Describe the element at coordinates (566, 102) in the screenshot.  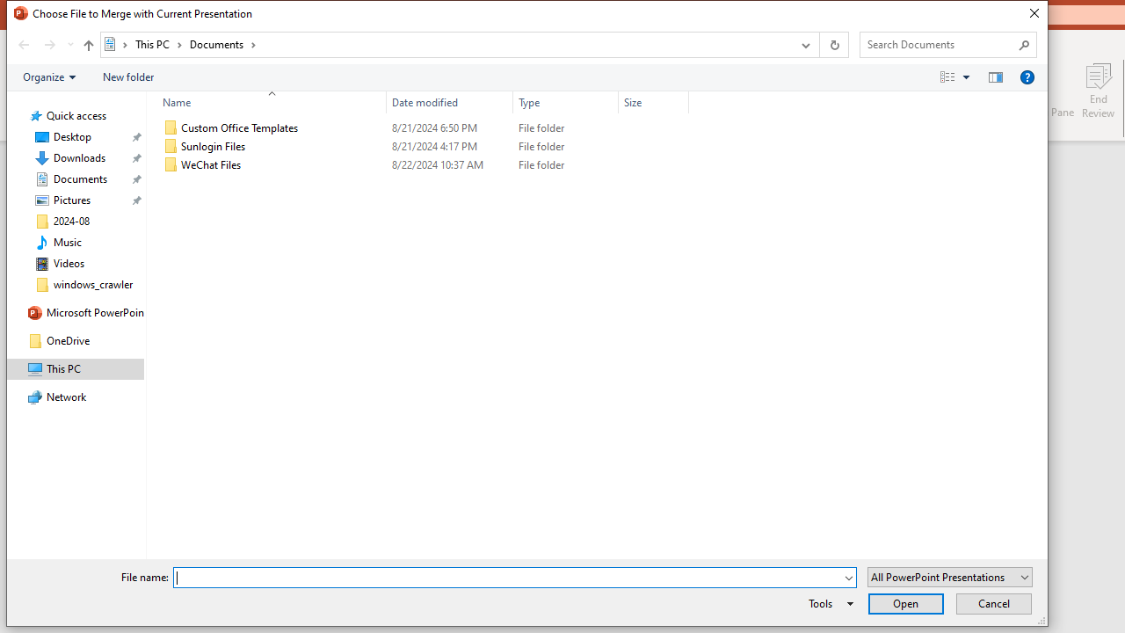
I see `Type` at that location.